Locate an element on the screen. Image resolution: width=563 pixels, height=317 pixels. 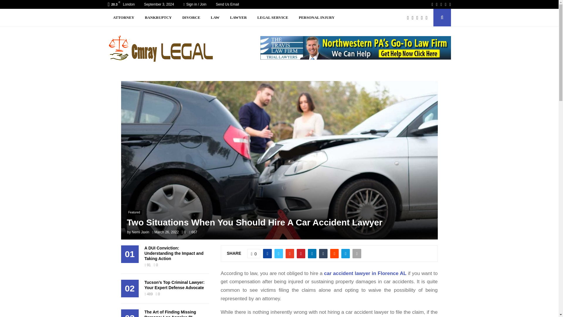
PERSONAL INJURY is located at coordinates (317, 18).